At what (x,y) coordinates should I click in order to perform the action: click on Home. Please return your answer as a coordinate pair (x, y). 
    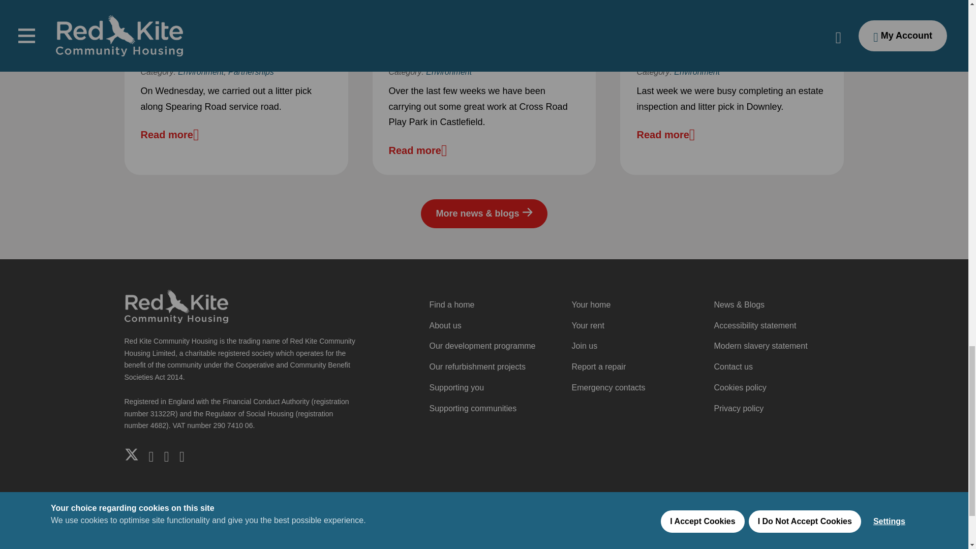
    Looking at the image, I should click on (175, 305).